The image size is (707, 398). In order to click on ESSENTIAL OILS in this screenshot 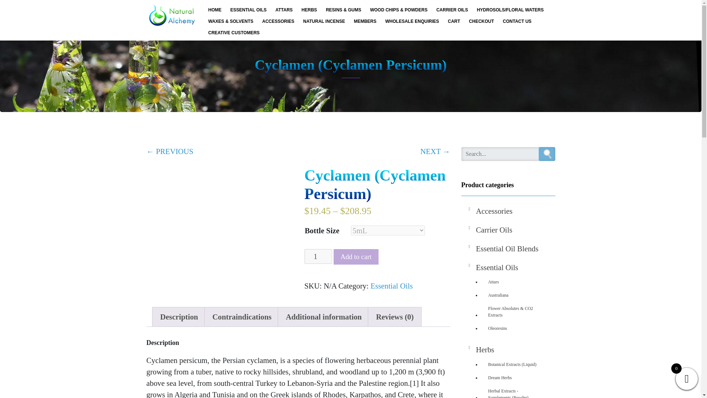, I will do `click(248, 10)`.